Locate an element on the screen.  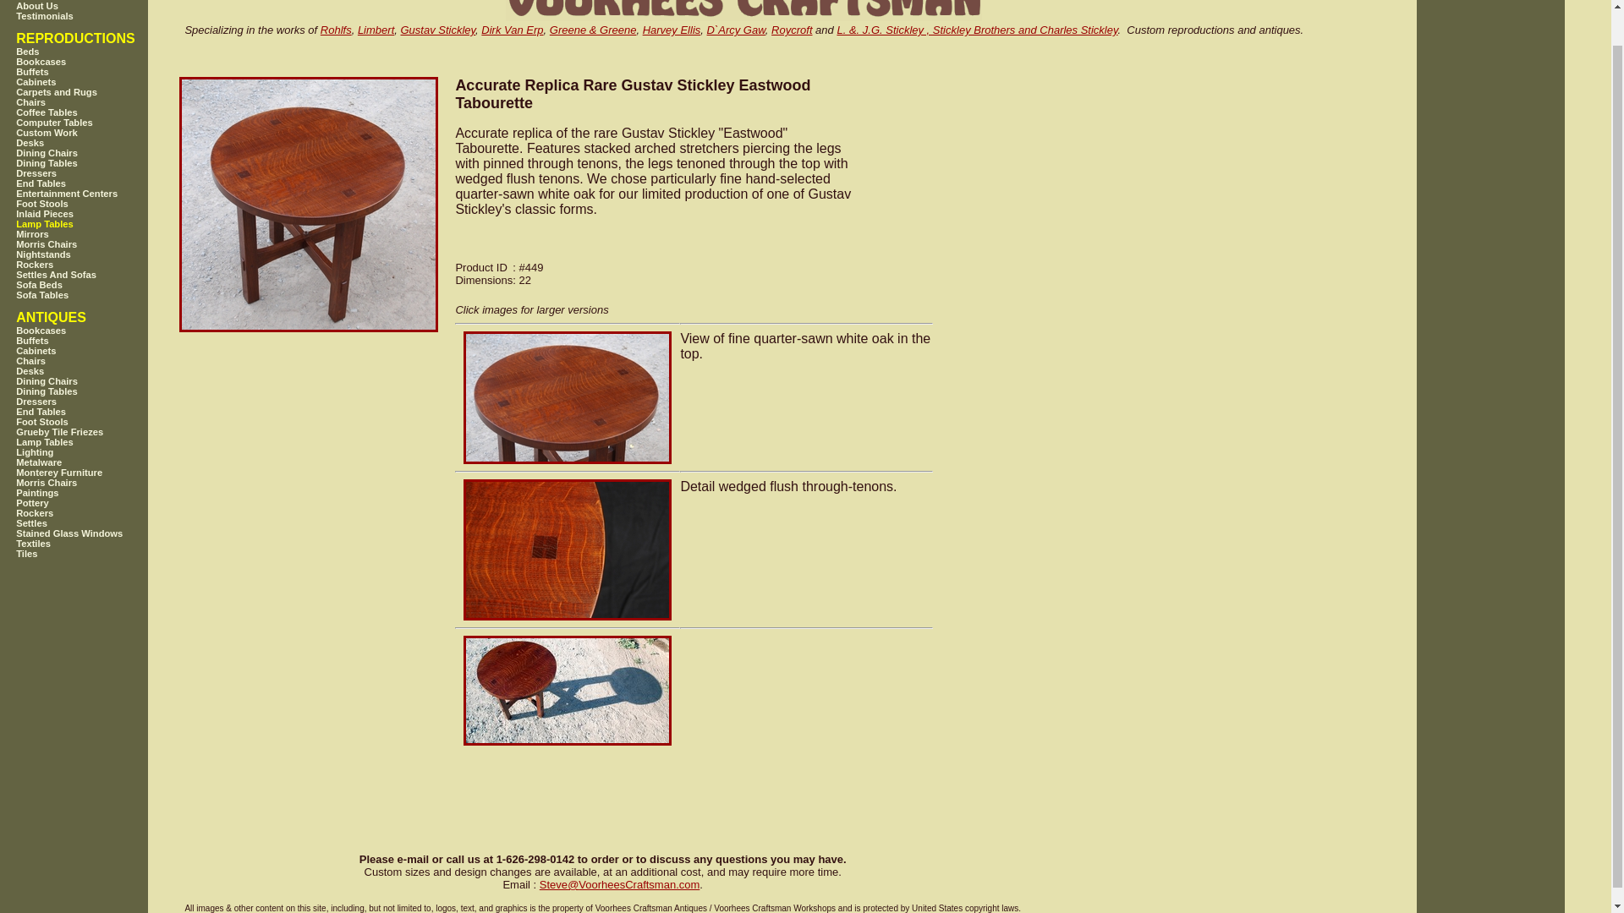
Desks is located at coordinates (92, 142).